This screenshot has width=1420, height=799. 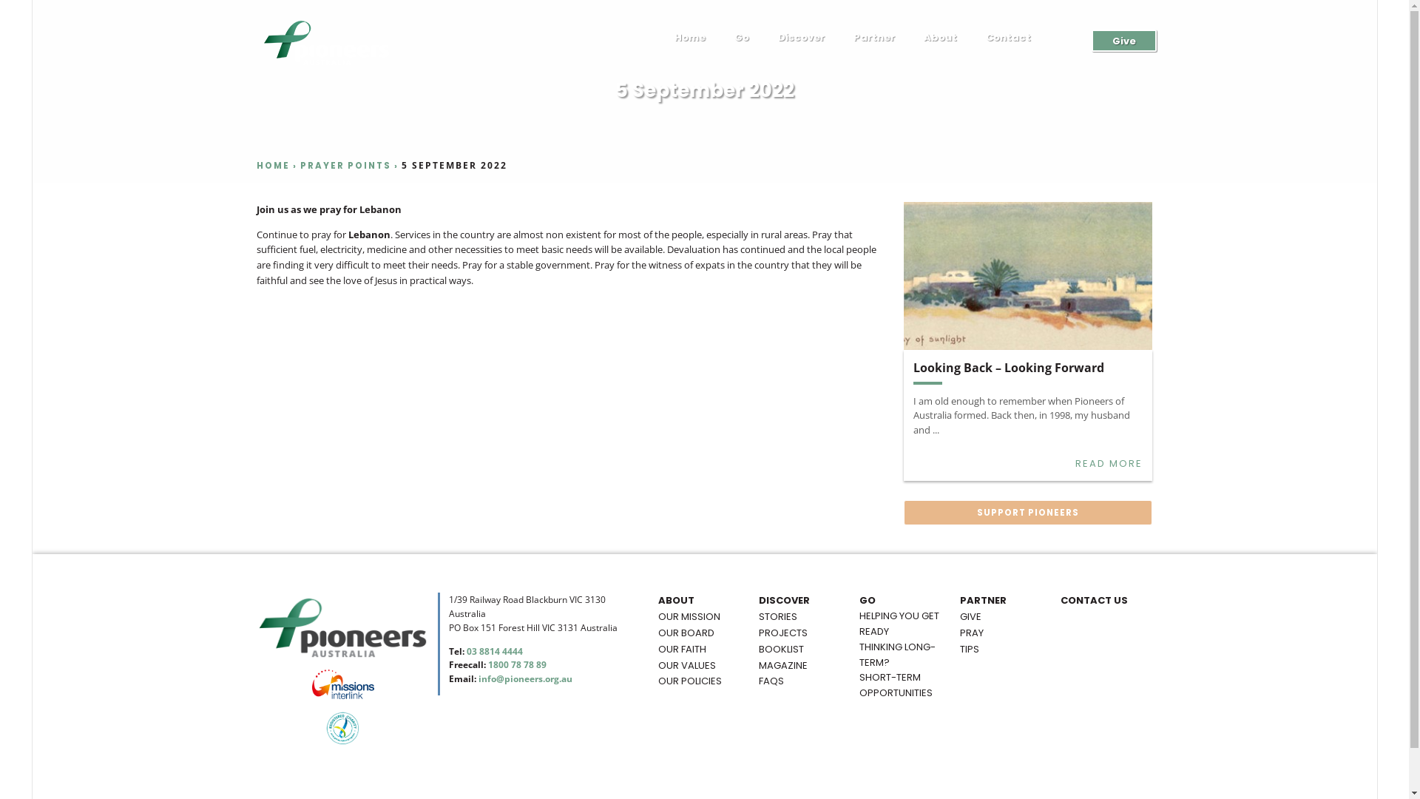 I want to click on ABOUT, so click(x=676, y=601).